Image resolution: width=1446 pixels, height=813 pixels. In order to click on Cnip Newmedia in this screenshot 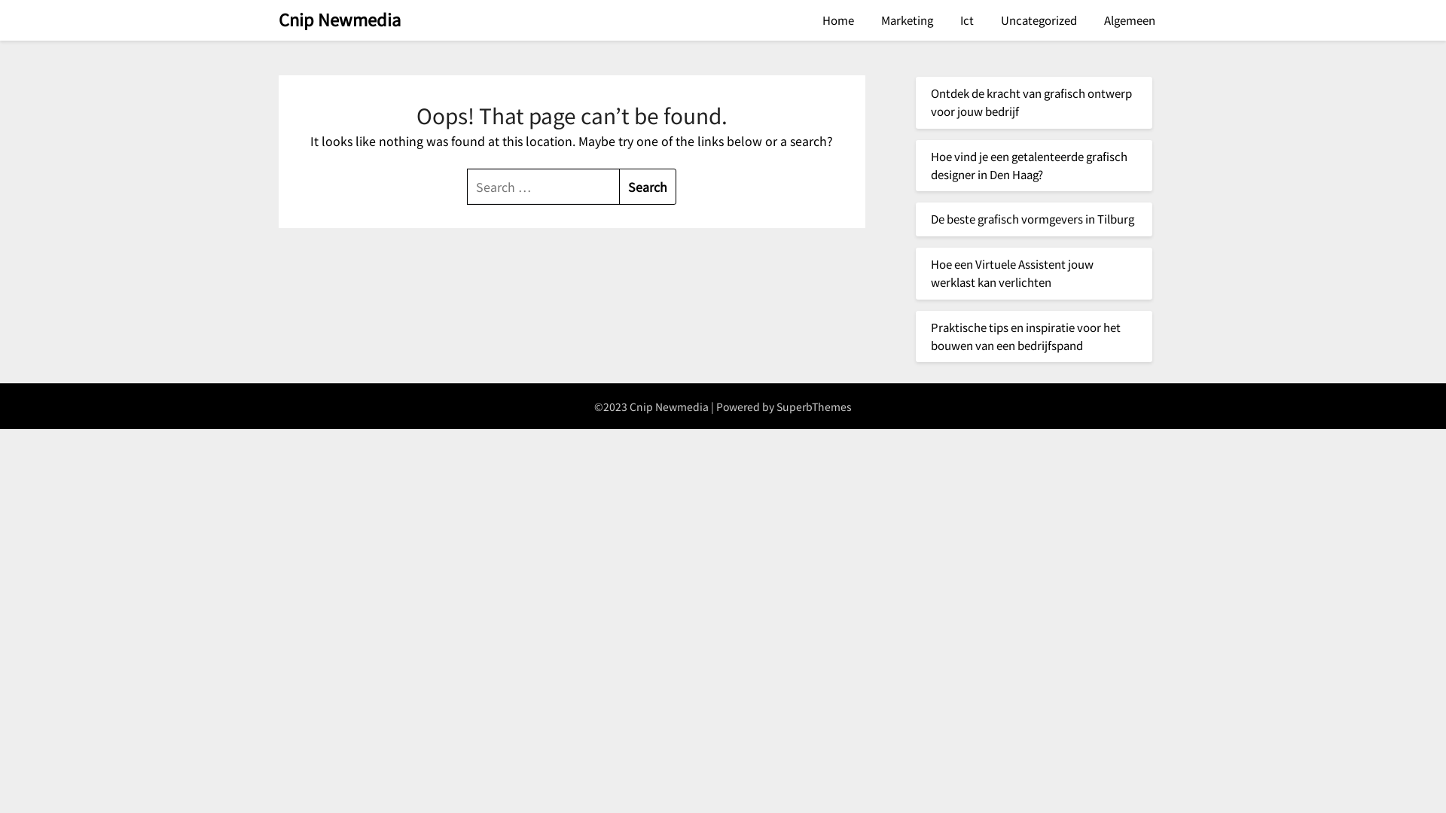, I will do `click(340, 20)`.